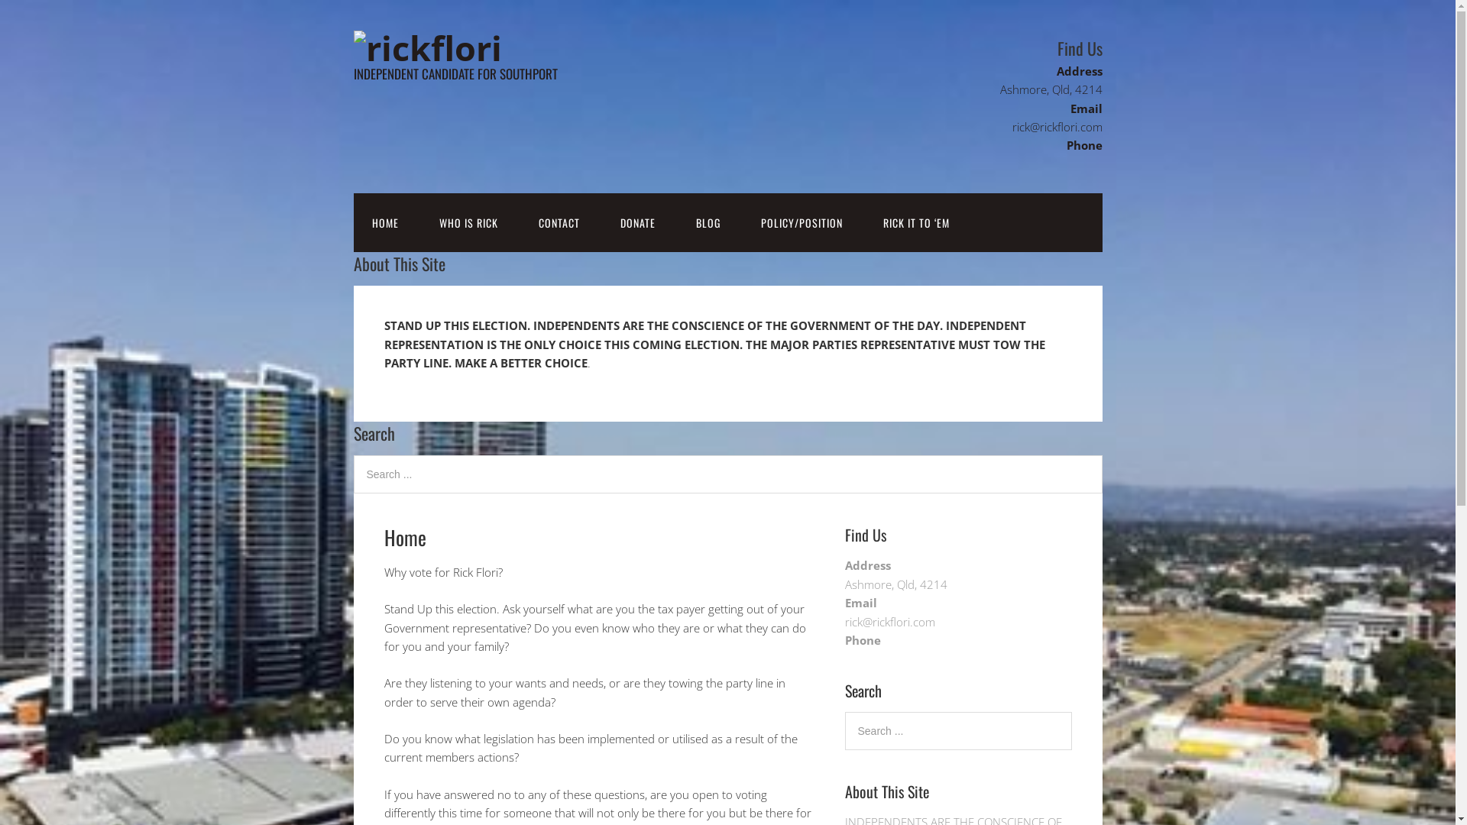 Image resolution: width=1467 pixels, height=825 pixels. I want to click on CONTACT, so click(559, 223).